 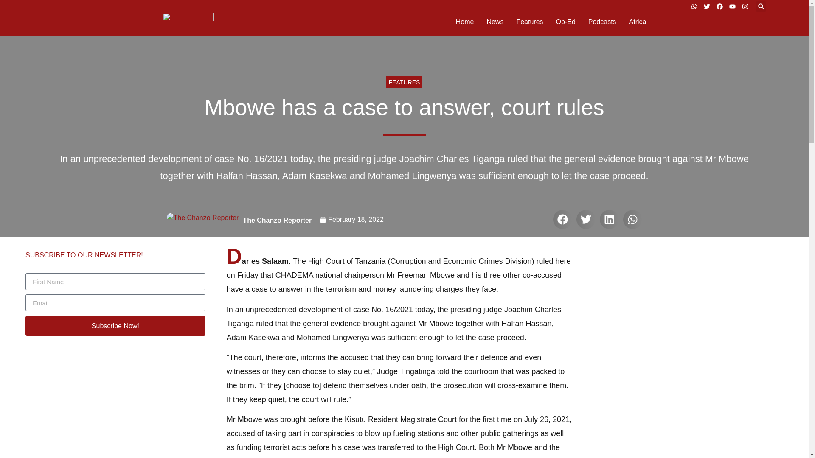 I want to click on Op-Ed, so click(x=565, y=22).